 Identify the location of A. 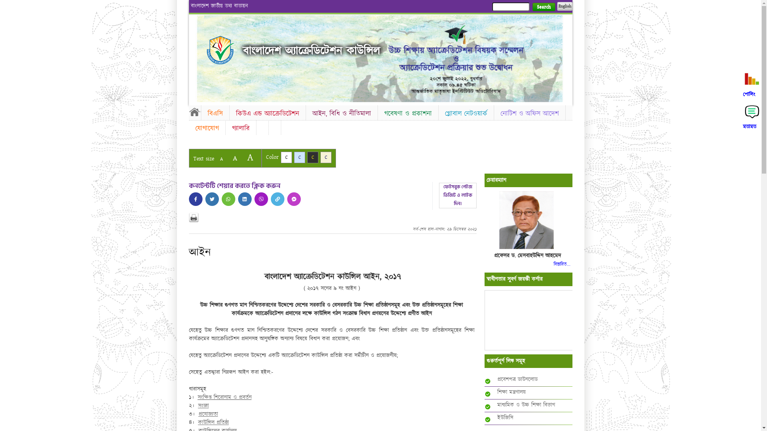
(235, 158).